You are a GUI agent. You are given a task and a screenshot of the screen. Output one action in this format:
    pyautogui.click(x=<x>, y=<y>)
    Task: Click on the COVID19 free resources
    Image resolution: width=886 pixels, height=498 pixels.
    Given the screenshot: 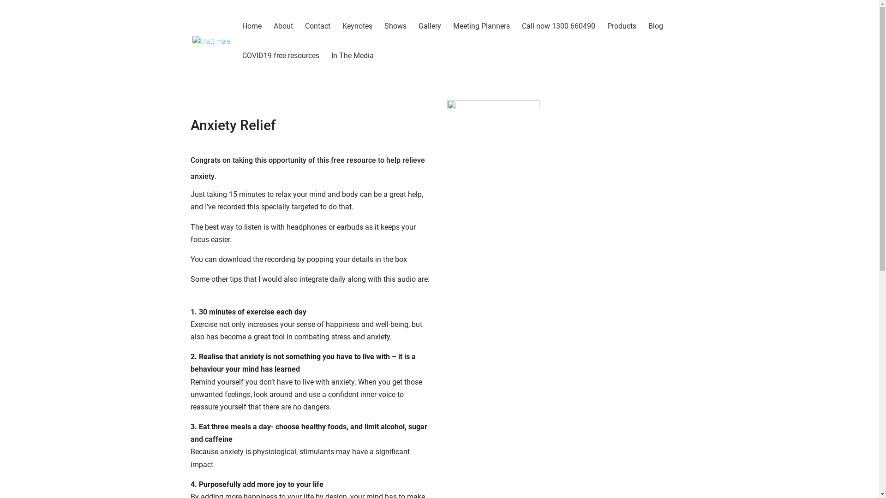 What is the action you would take?
    pyautogui.click(x=281, y=67)
    